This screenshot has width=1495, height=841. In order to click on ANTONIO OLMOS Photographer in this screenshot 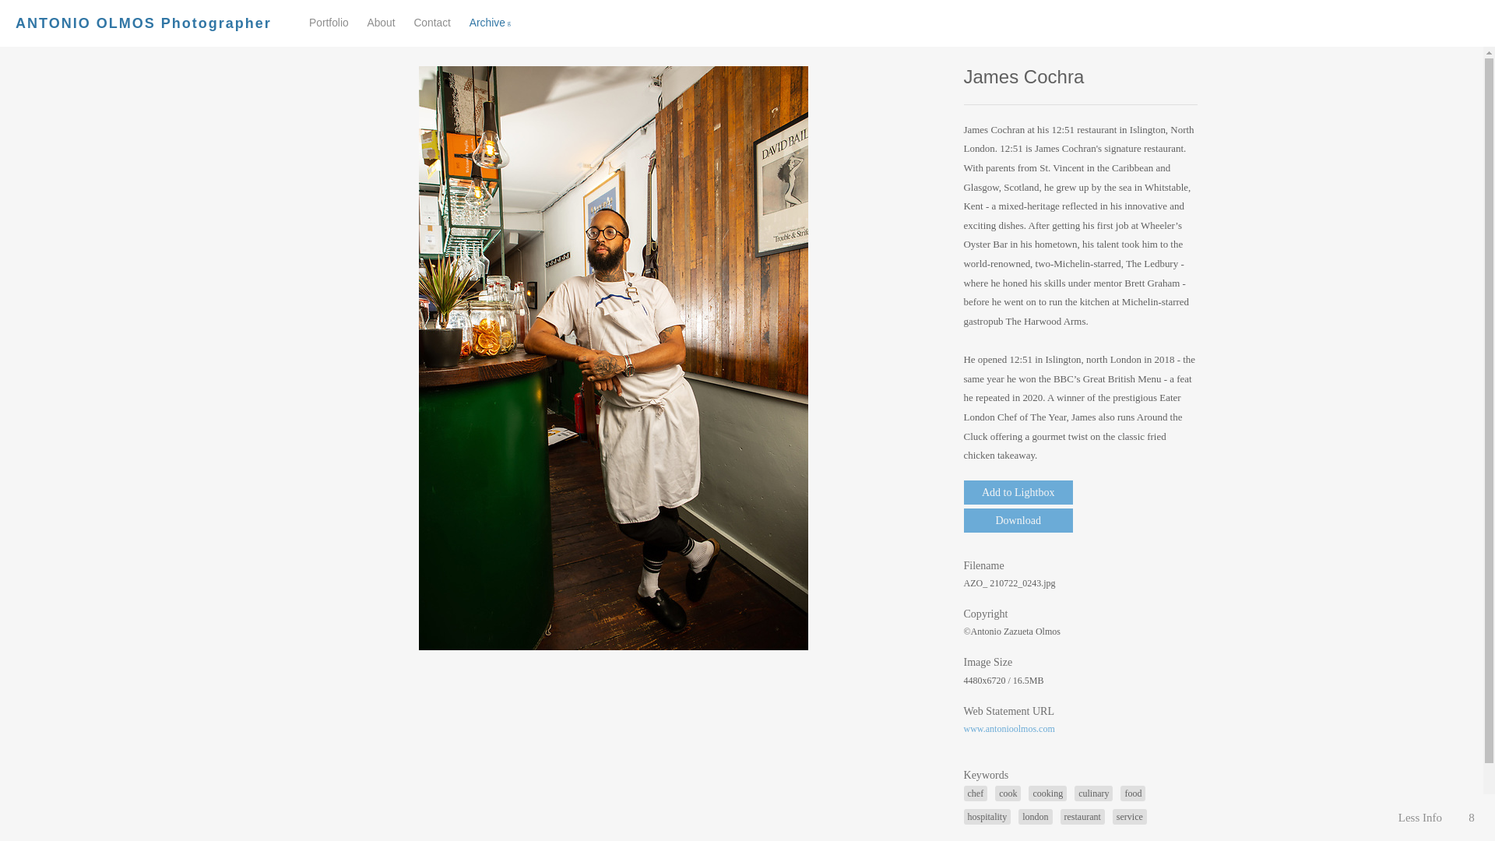, I will do `click(143, 23)`.